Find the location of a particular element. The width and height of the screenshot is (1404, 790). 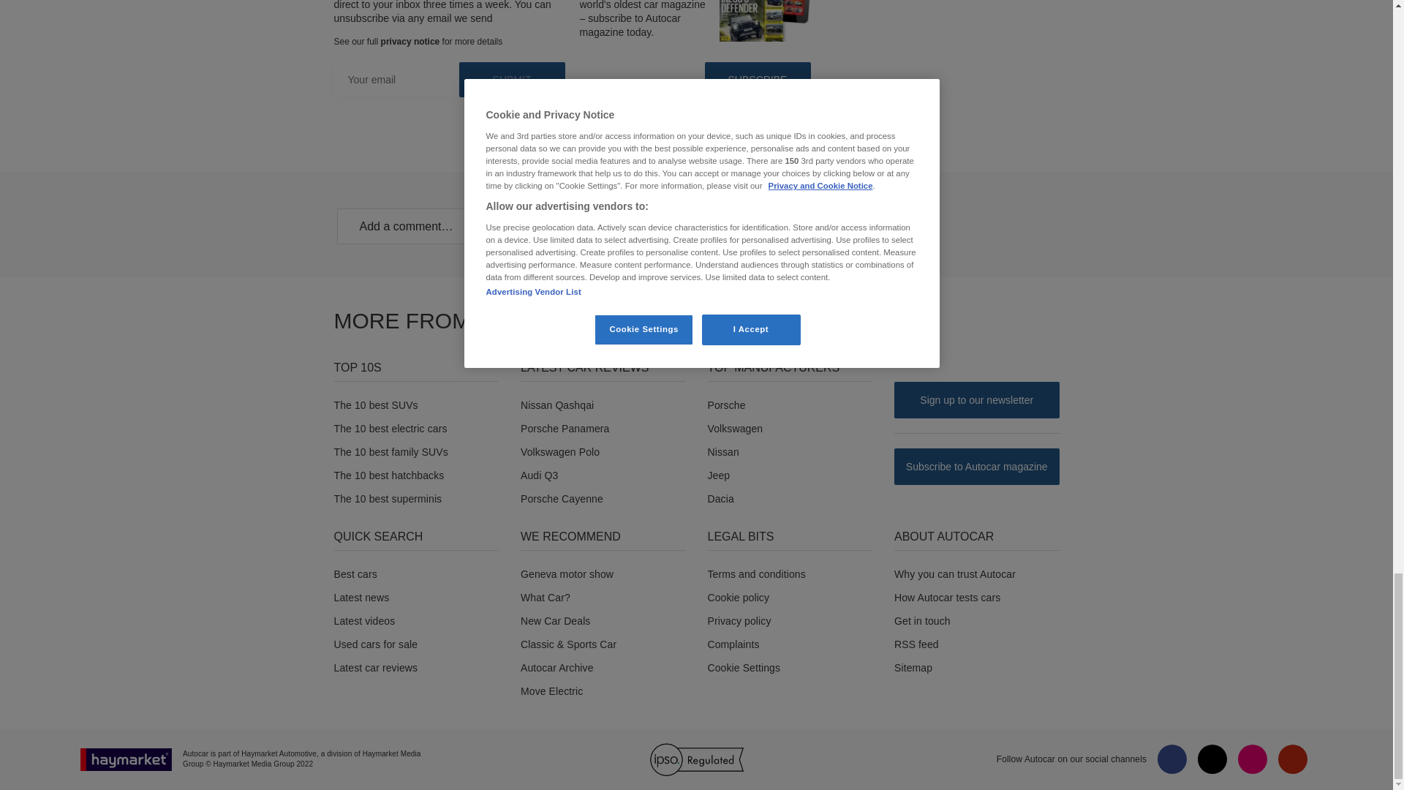

Submit is located at coordinates (512, 79).